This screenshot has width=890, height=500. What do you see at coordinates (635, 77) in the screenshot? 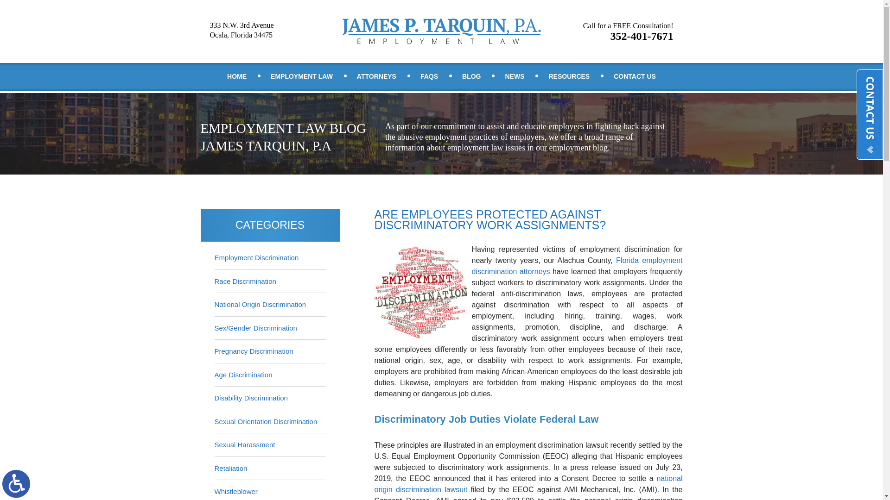
I see `CONTACT US` at bounding box center [635, 77].